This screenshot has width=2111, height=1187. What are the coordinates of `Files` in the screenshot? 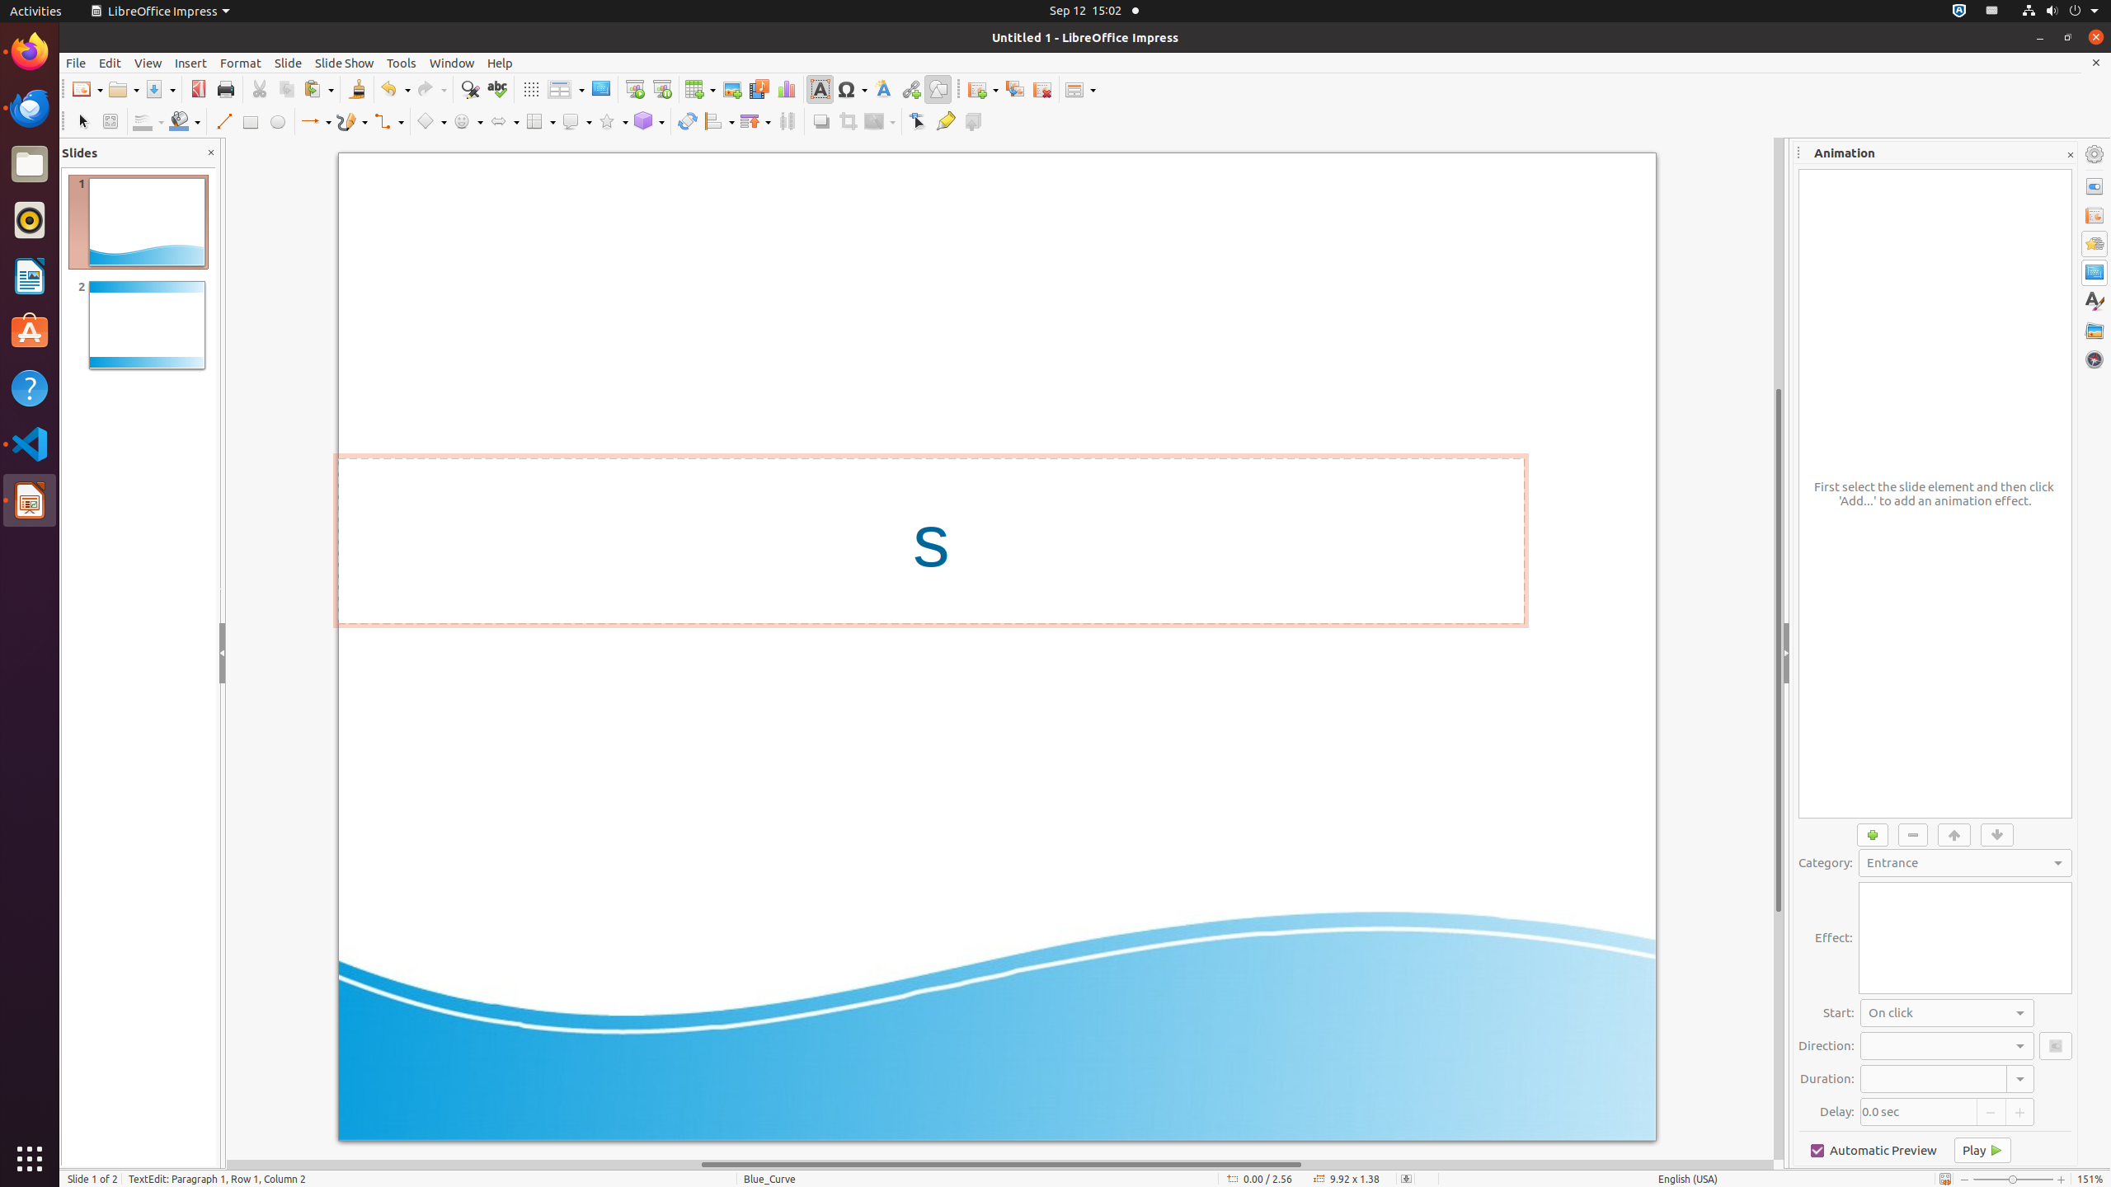 It's located at (30, 165).